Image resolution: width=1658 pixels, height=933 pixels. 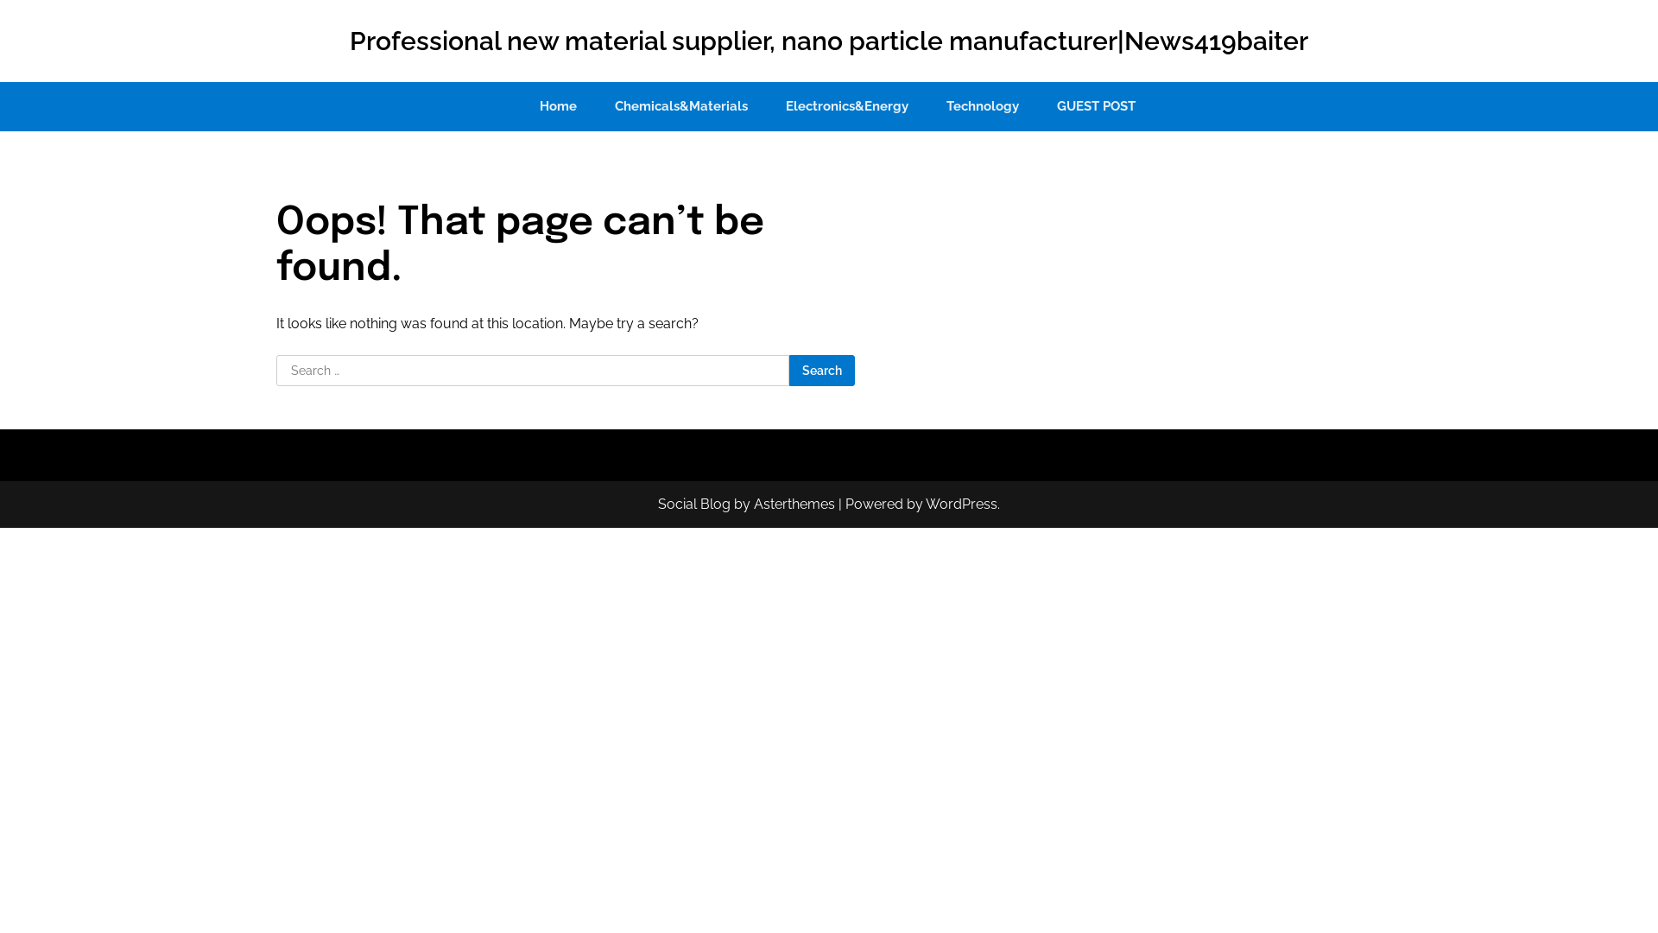 I want to click on Search, so click(x=822, y=370).